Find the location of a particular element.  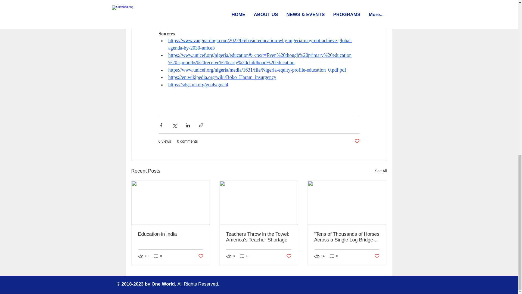

Education in India is located at coordinates (171, 234).